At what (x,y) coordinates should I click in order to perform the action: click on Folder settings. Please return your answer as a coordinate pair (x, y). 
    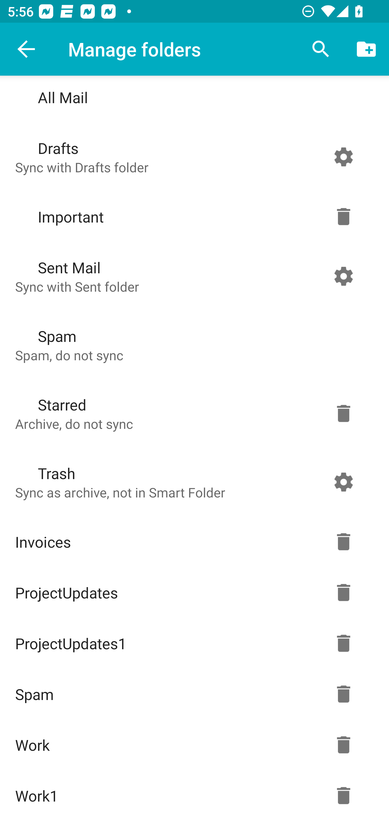
    Looking at the image, I should click on (343, 542).